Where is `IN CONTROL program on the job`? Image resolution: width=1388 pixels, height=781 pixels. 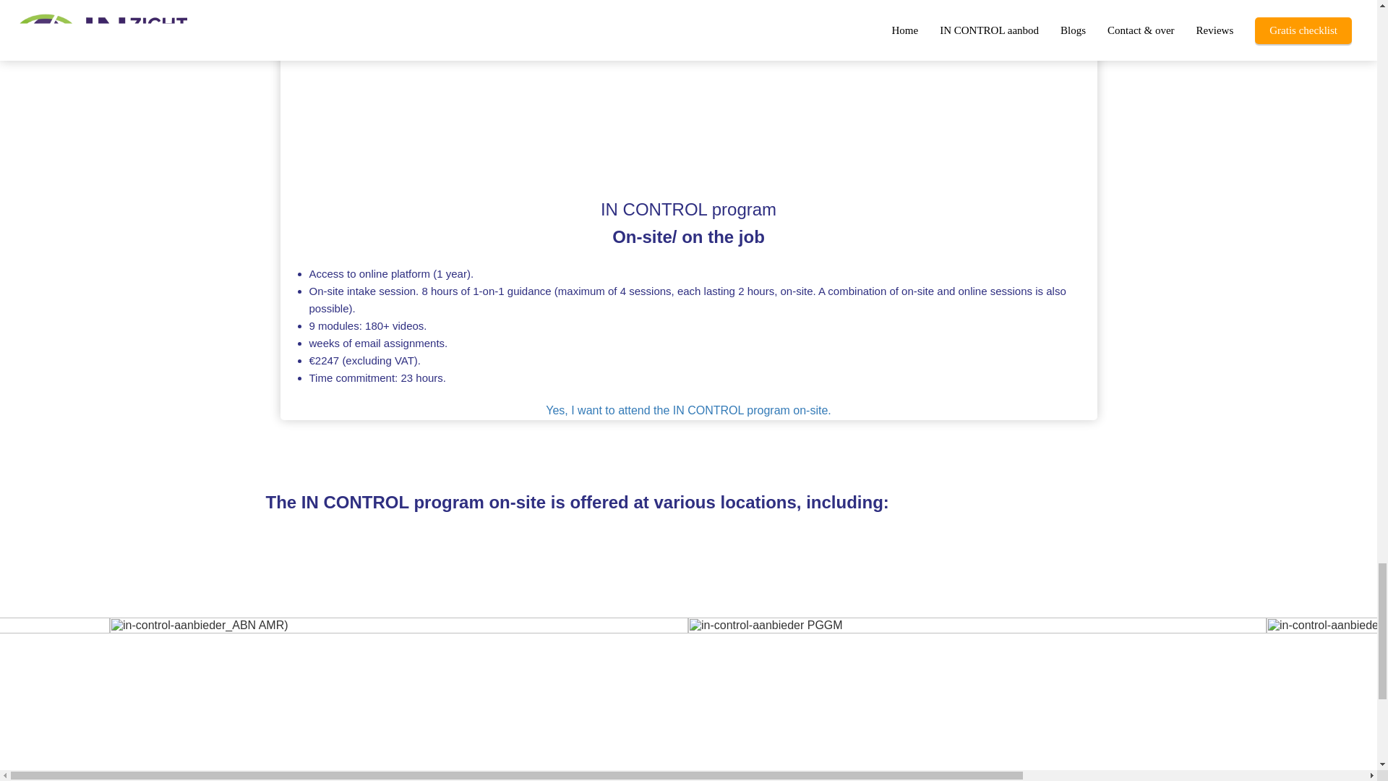 IN CONTROL program on the job is located at coordinates (688, 411).